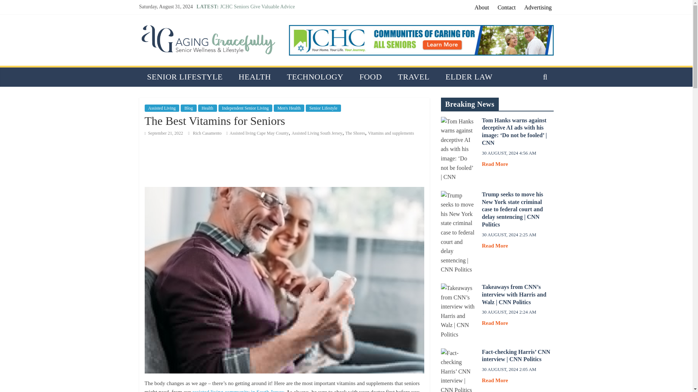 The image size is (698, 392). I want to click on About, so click(481, 7).